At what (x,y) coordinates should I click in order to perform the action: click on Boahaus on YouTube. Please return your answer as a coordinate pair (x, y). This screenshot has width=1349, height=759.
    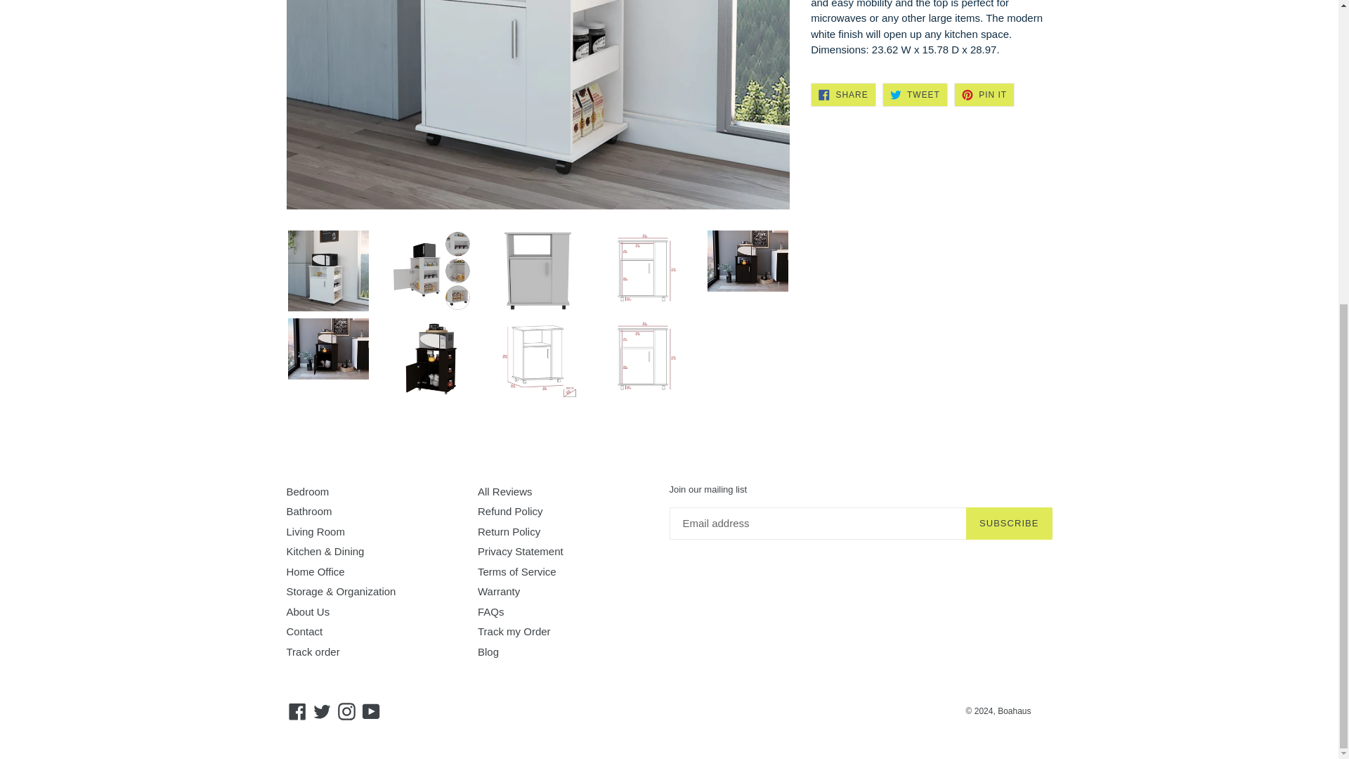
    Looking at the image, I should click on (371, 711).